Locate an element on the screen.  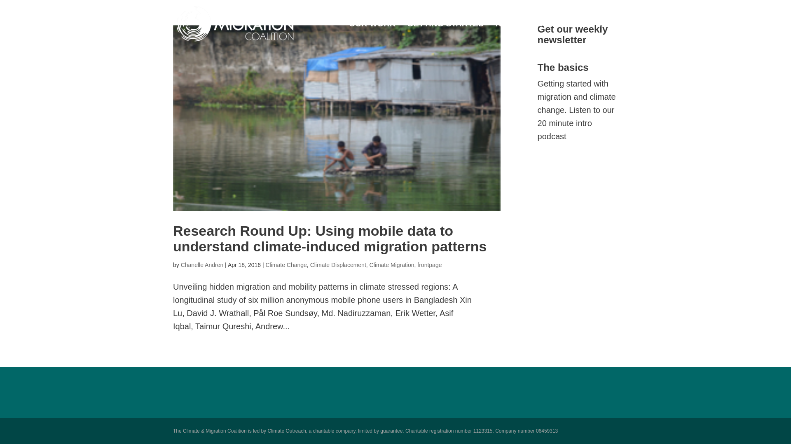
Chanelle Andren is located at coordinates (202, 265).